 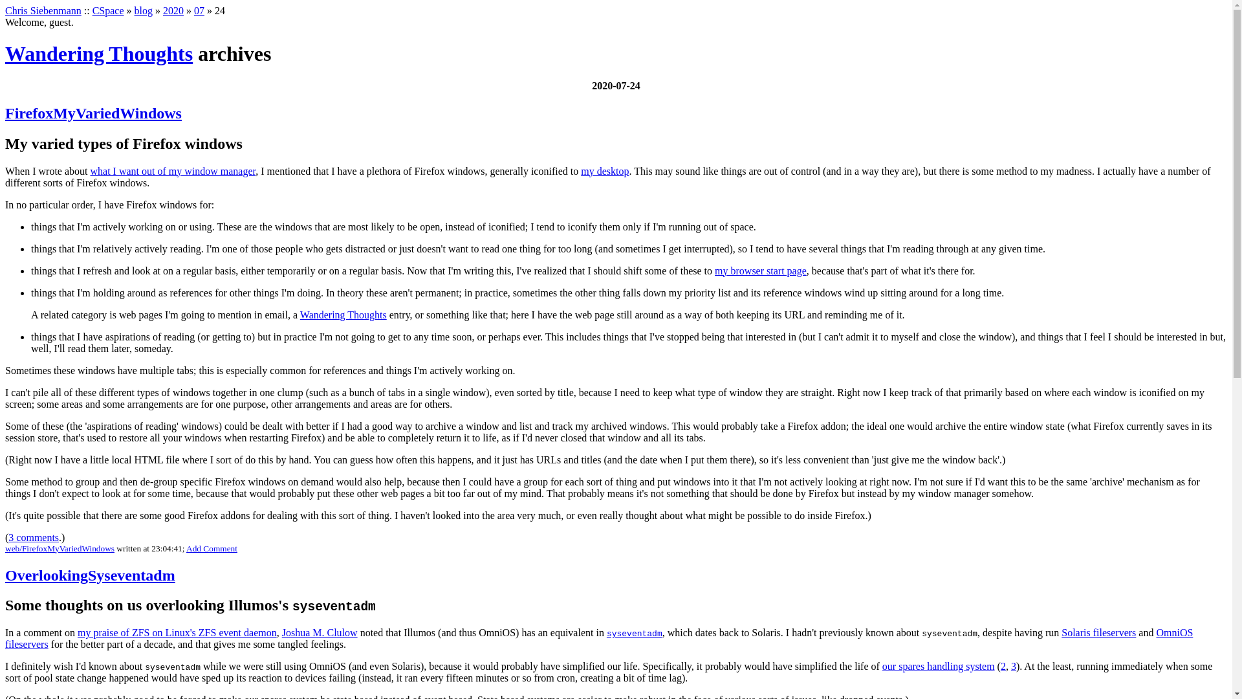 What do you see at coordinates (89, 575) in the screenshot?
I see `OverlookingSyseventadm` at bounding box center [89, 575].